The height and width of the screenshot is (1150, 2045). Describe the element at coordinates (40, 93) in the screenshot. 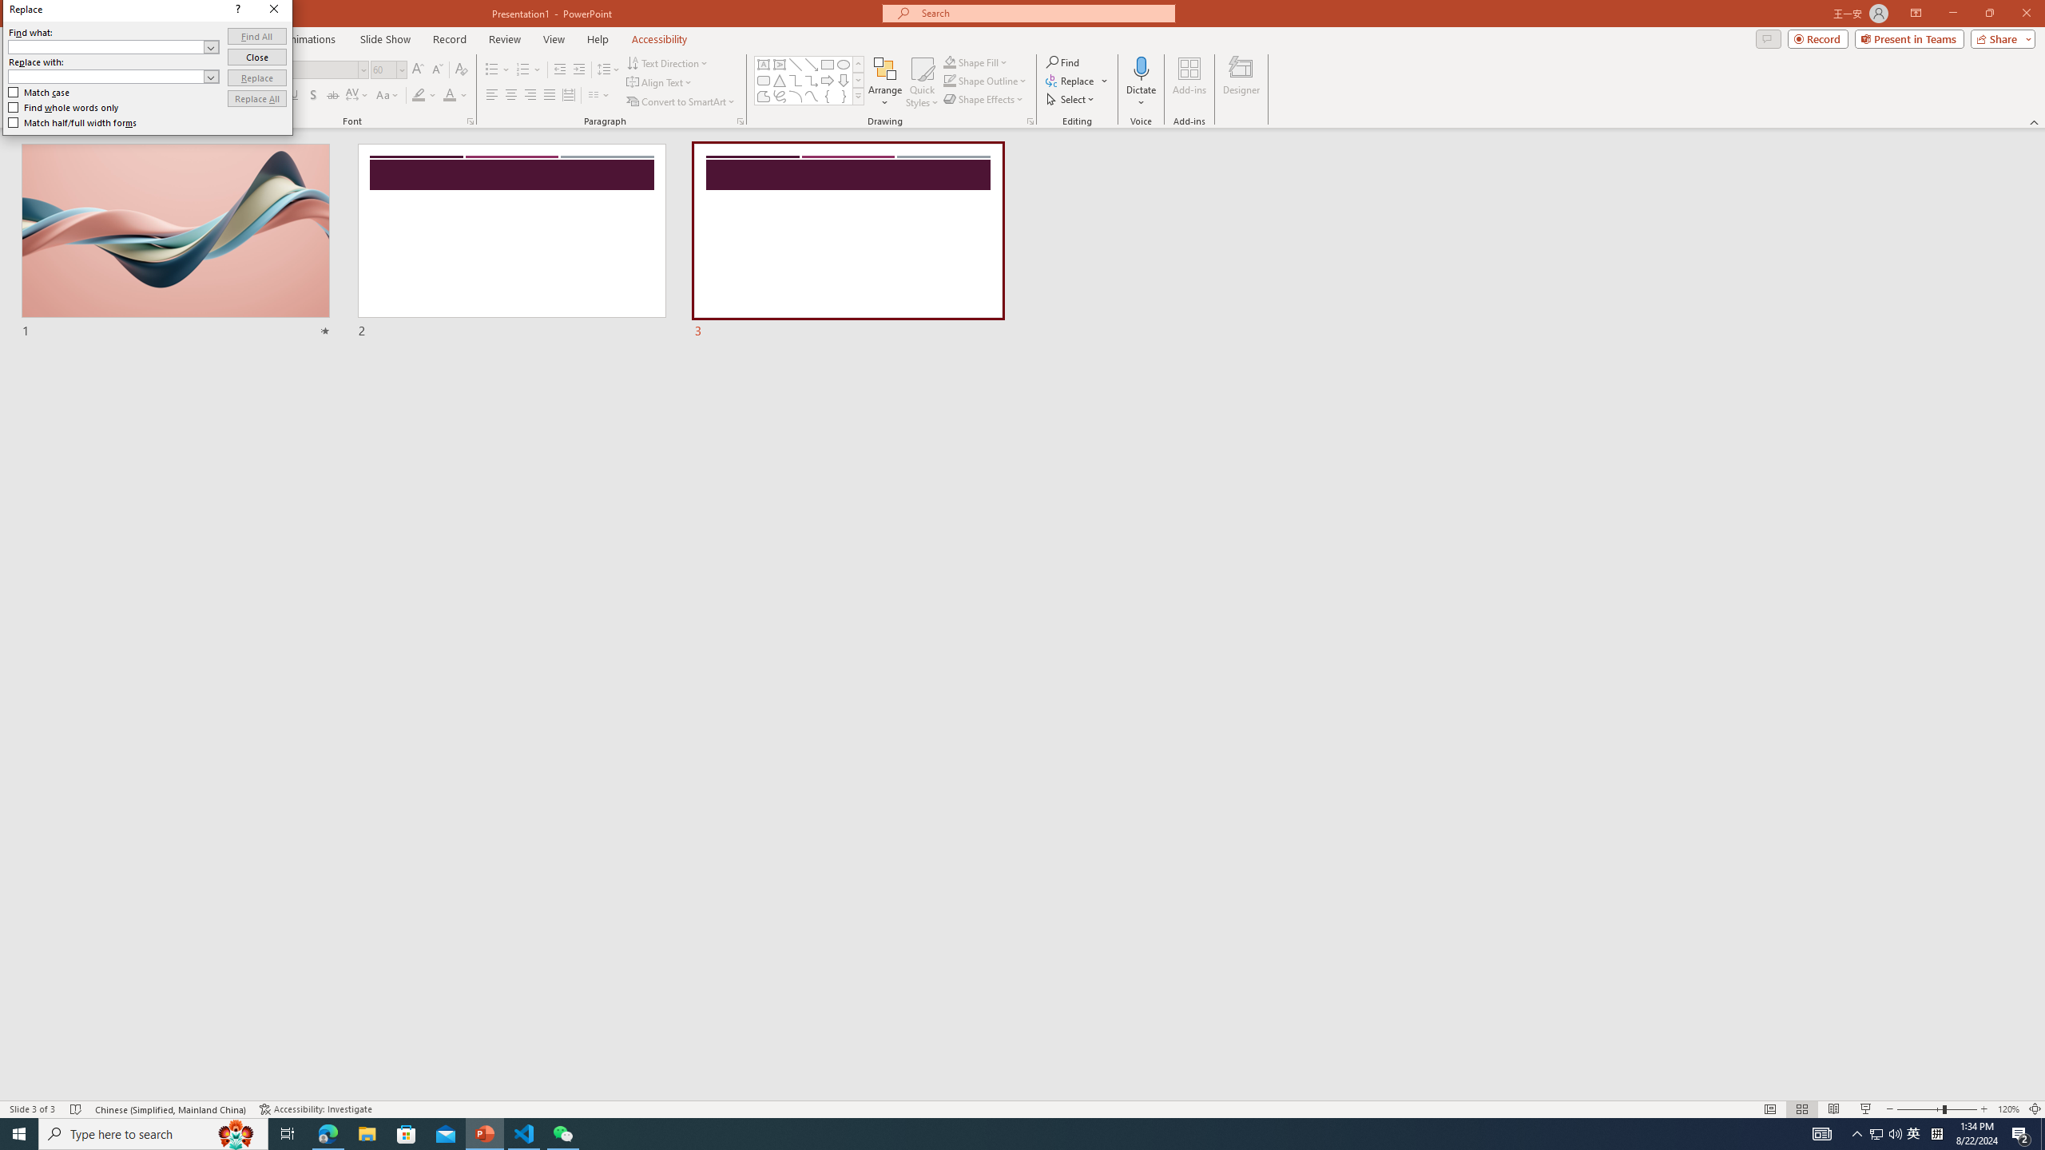

I see `Match case` at that location.